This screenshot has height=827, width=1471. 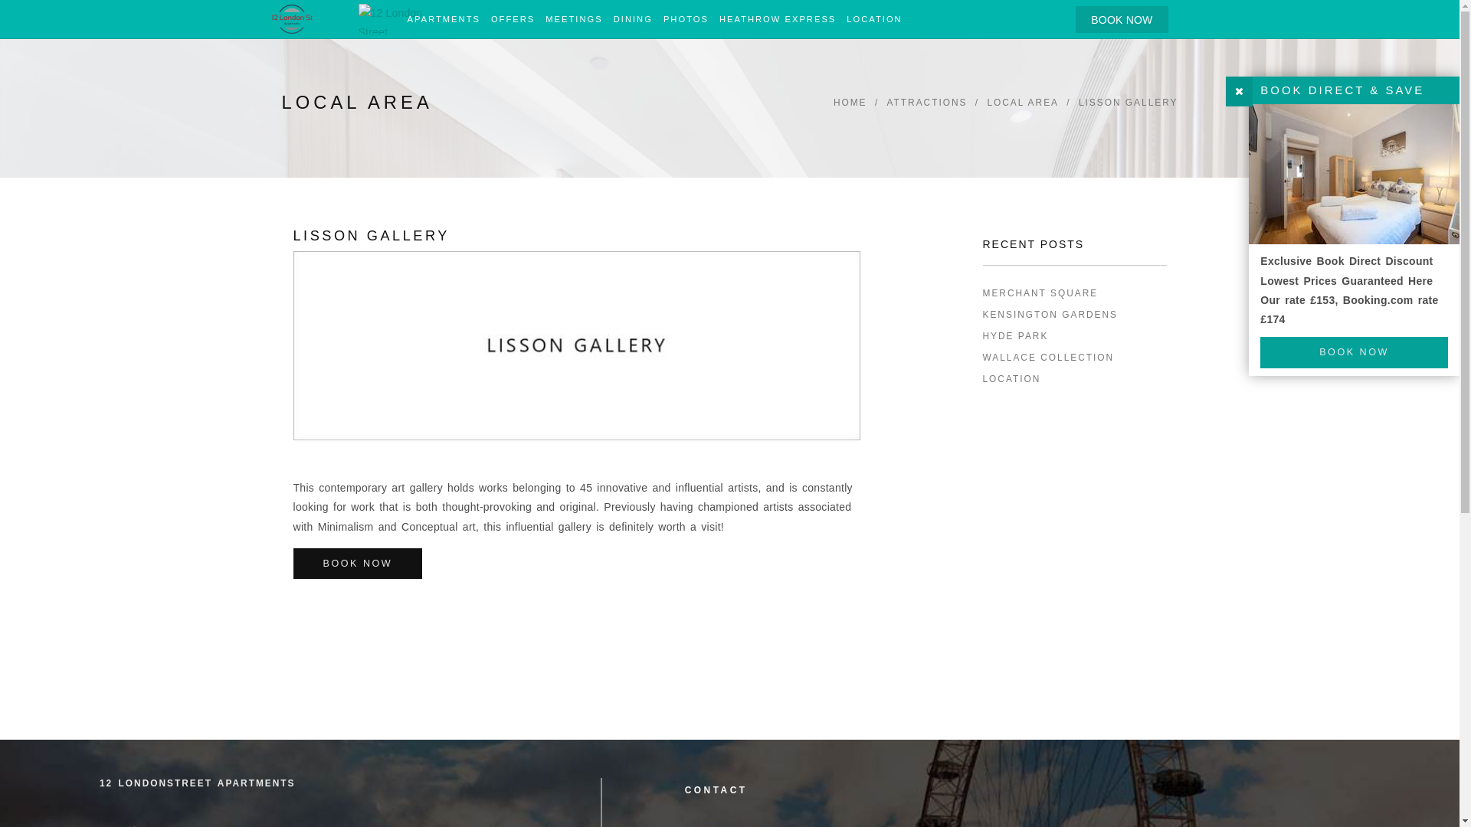 I want to click on WALLACE COLLECTION, so click(x=1074, y=358).